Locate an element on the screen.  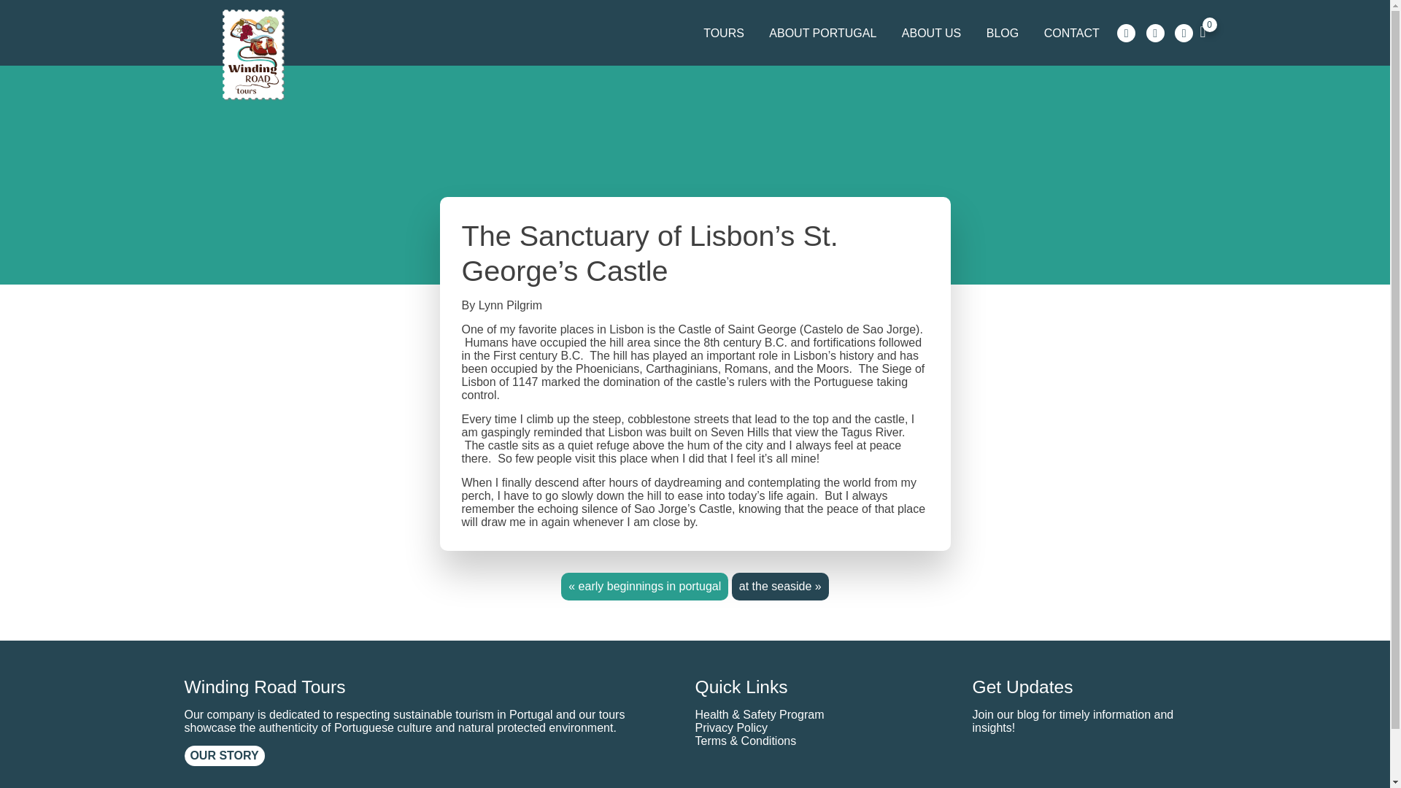
ABOUT US is located at coordinates (931, 34).